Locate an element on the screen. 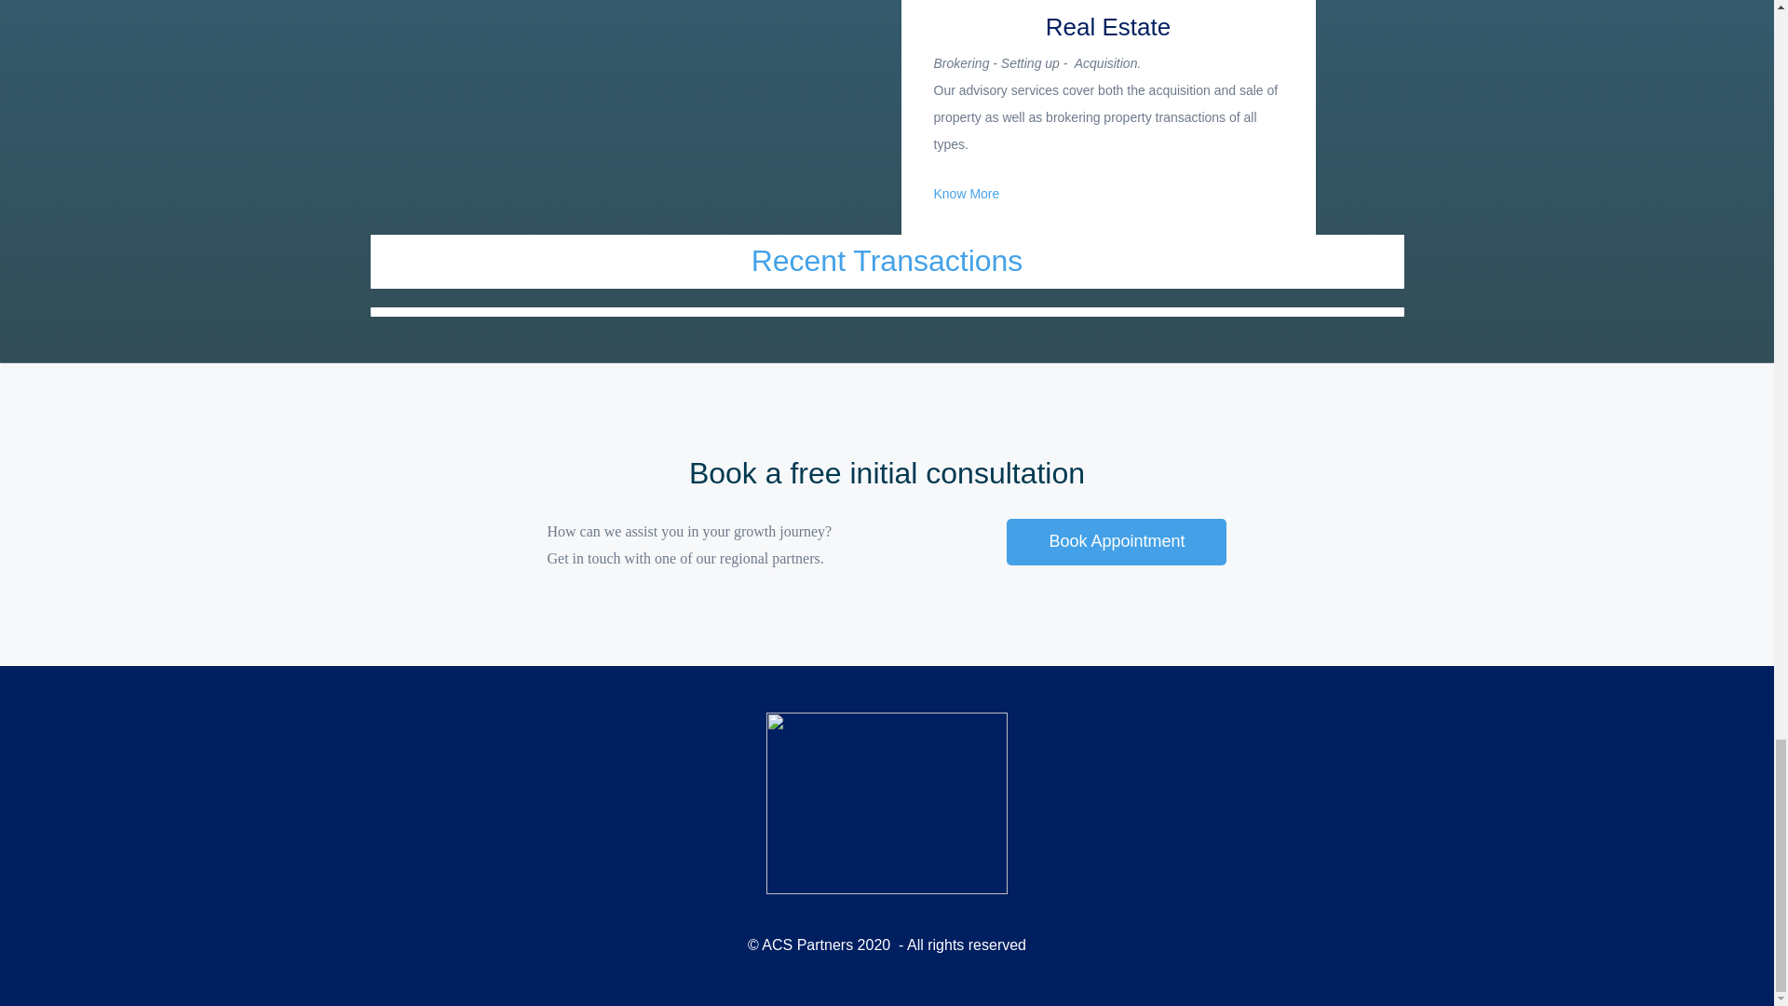  Recent Transactions is located at coordinates (887, 261).